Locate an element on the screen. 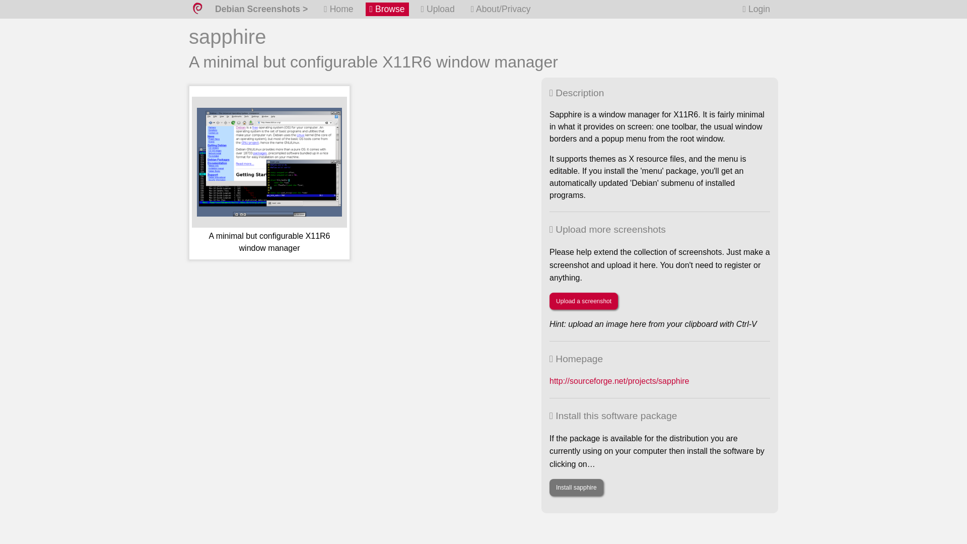 The height and width of the screenshot is (544, 967). Login is located at coordinates (756, 9).